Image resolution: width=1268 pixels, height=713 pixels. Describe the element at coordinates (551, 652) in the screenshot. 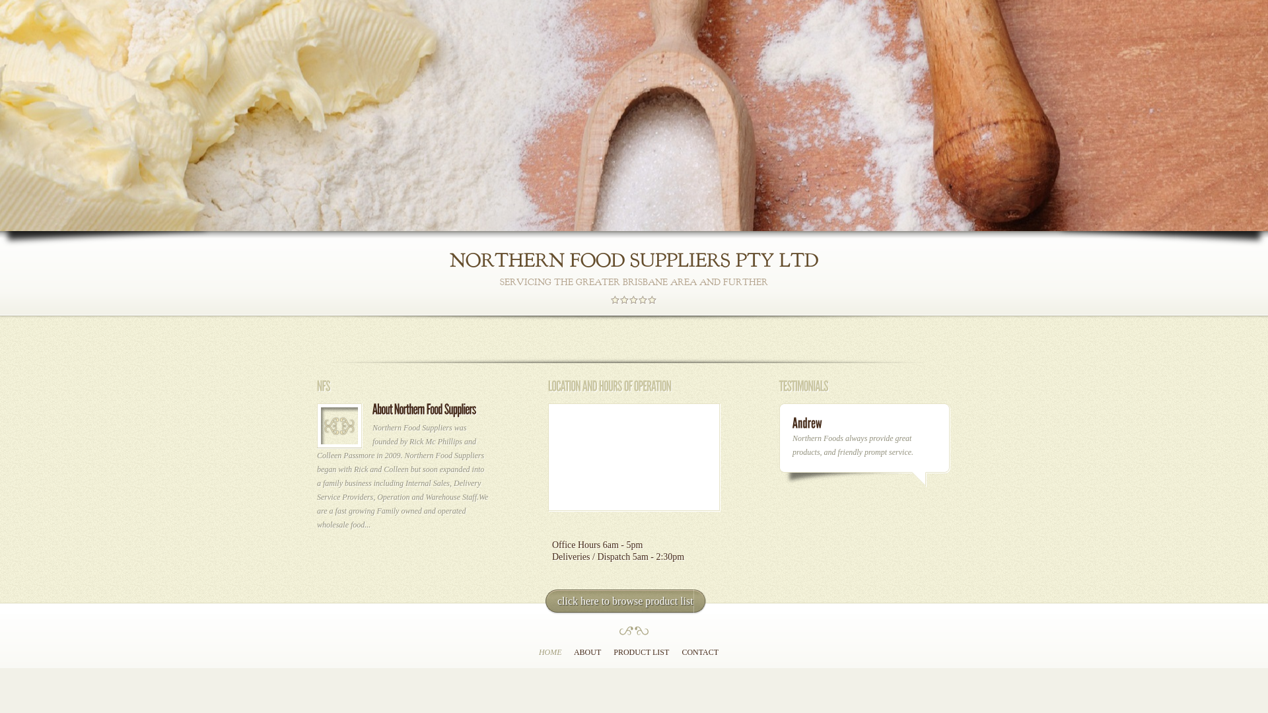

I see `HOME` at that location.